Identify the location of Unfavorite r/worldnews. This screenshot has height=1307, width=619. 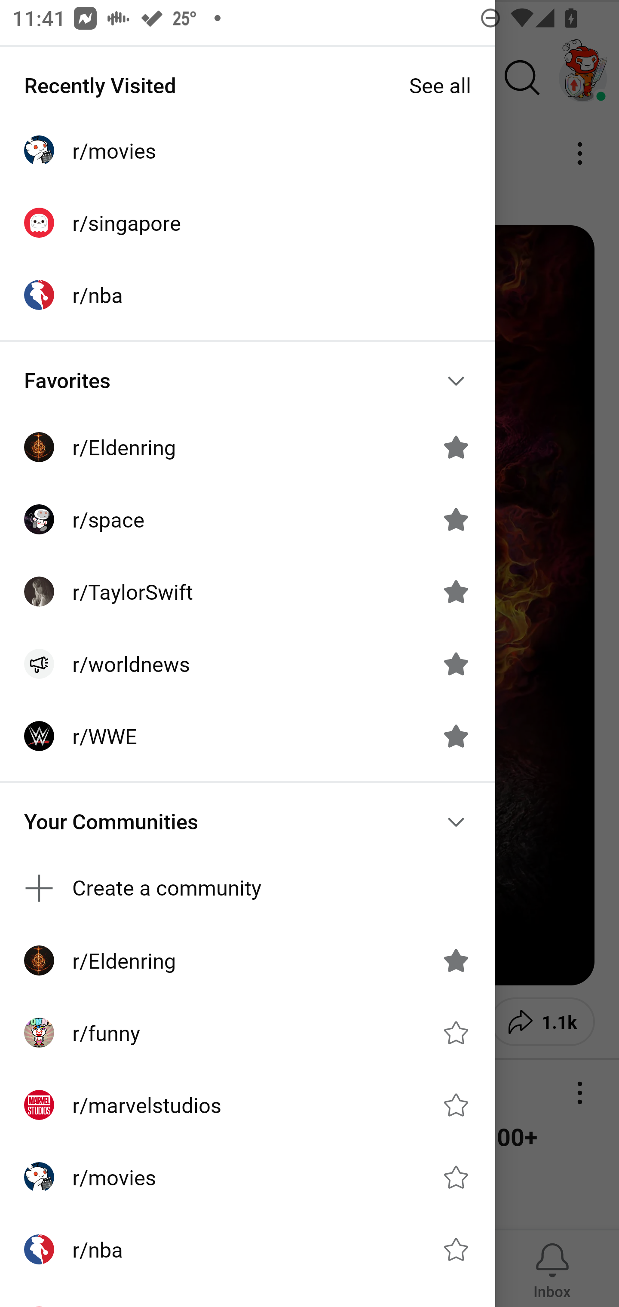
(456, 664).